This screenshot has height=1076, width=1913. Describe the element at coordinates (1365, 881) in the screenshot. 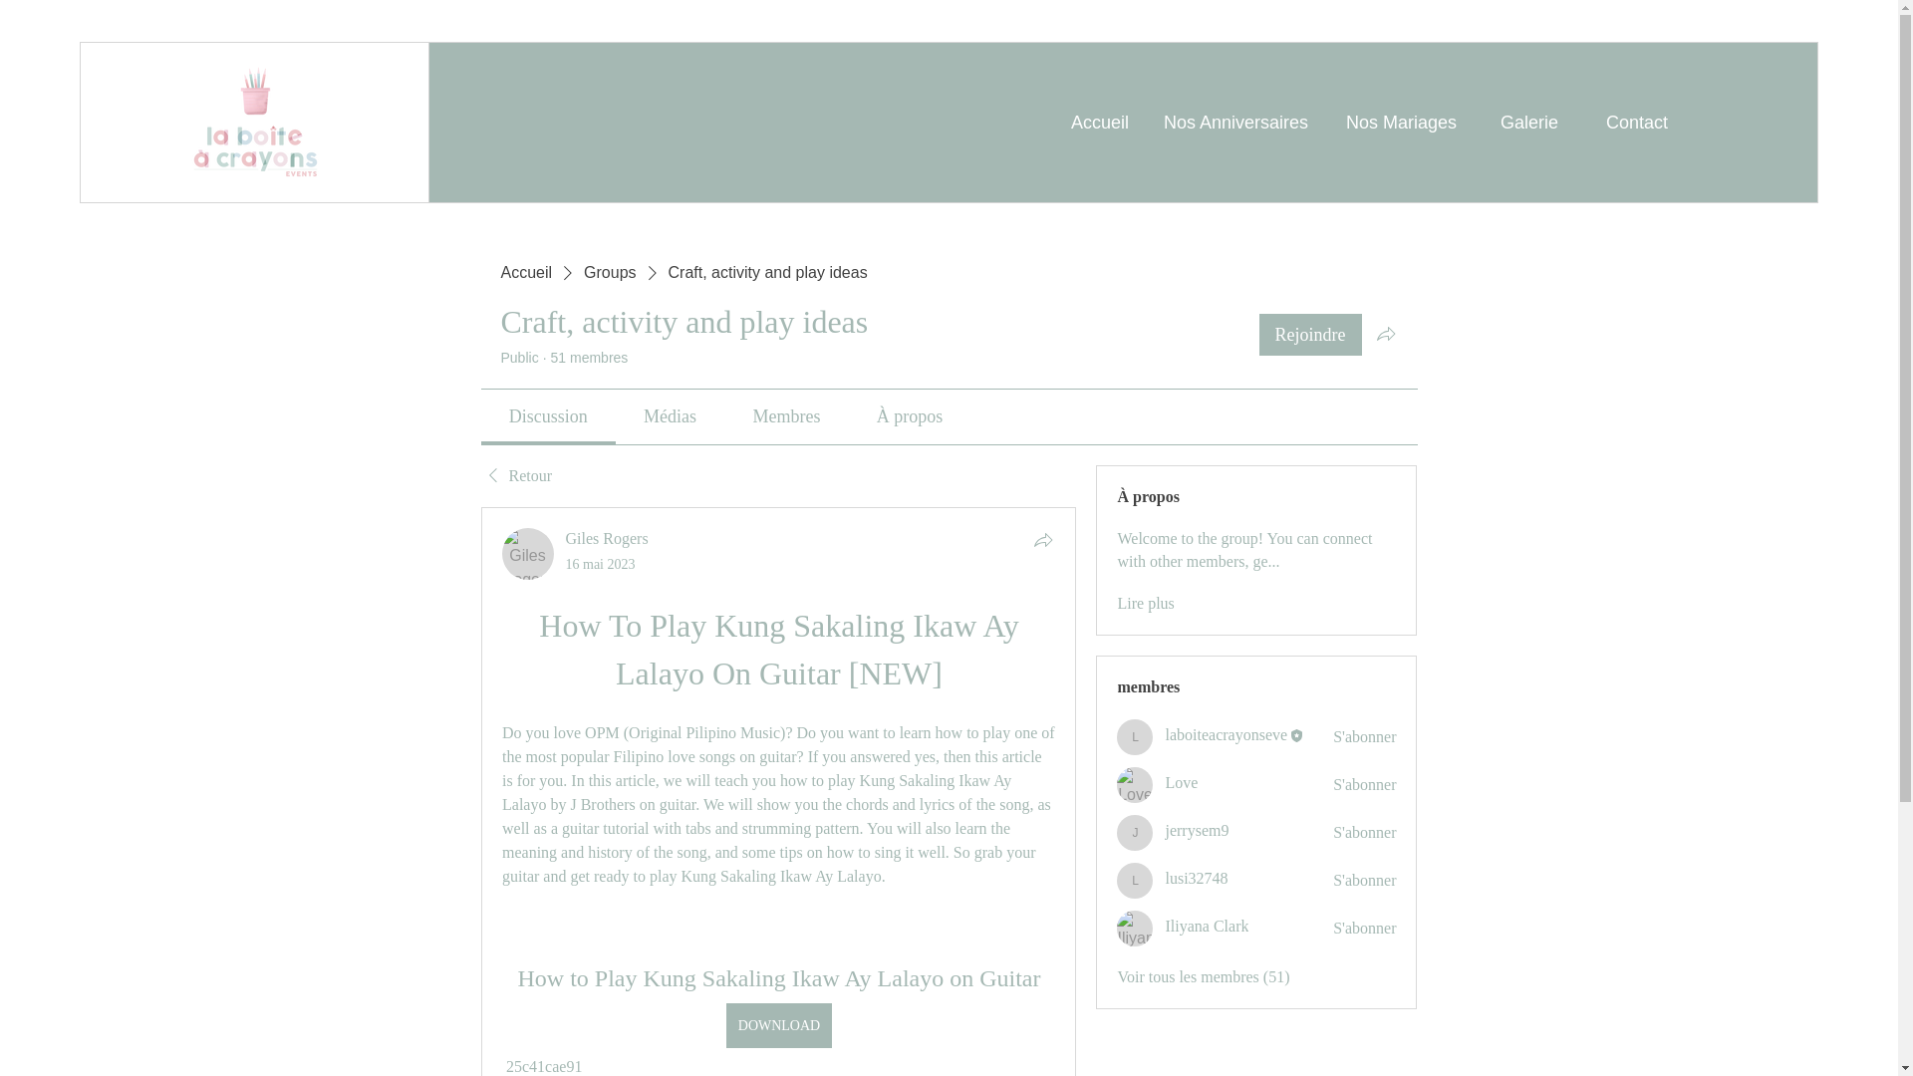

I see `S'abonner` at that location.